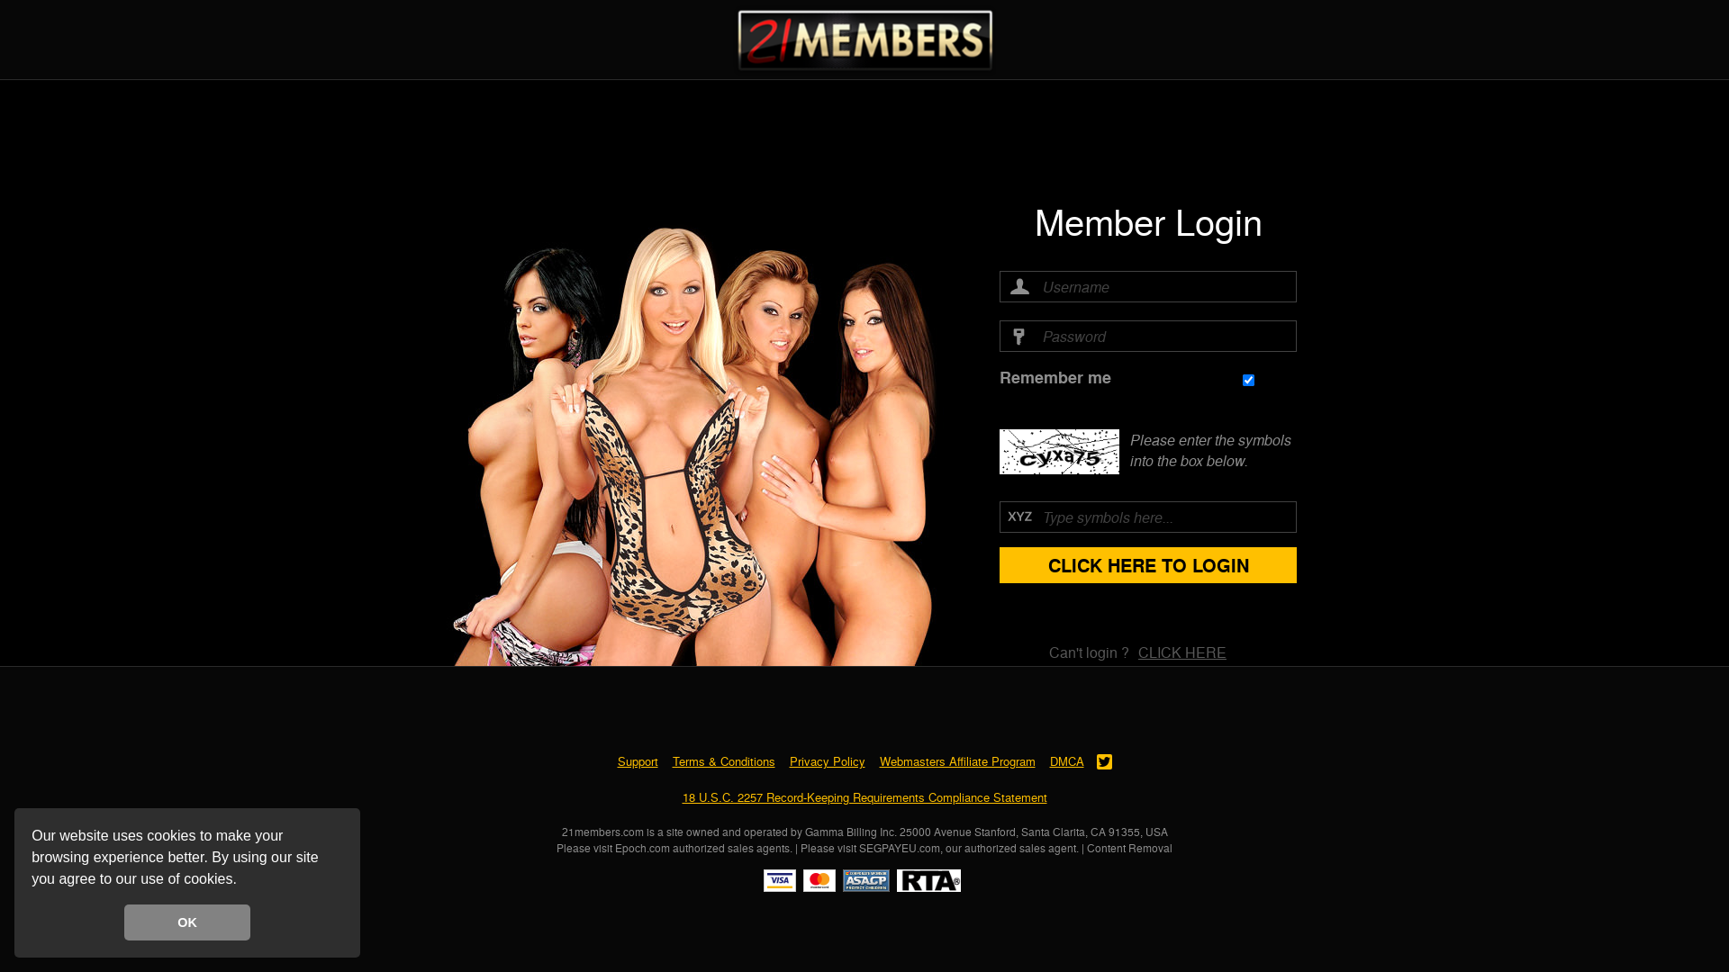  I want to click on DMCA, so click(1067, 761).